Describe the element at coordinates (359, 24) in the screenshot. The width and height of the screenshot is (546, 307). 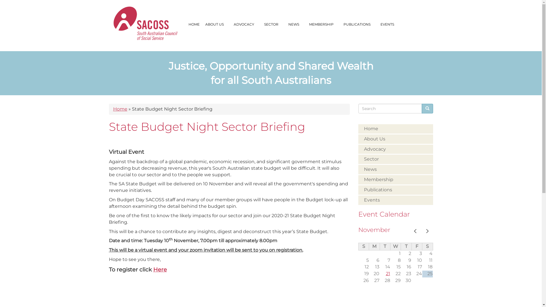
I see `PUBLICATIONS` at that location.